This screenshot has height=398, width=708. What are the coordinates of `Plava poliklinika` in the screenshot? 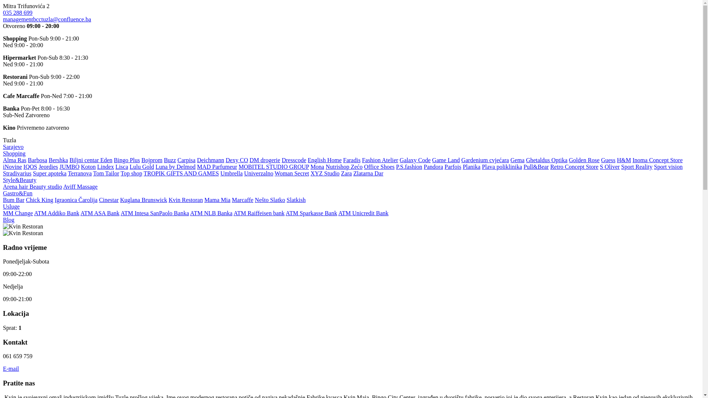 It's located at (502, 167).